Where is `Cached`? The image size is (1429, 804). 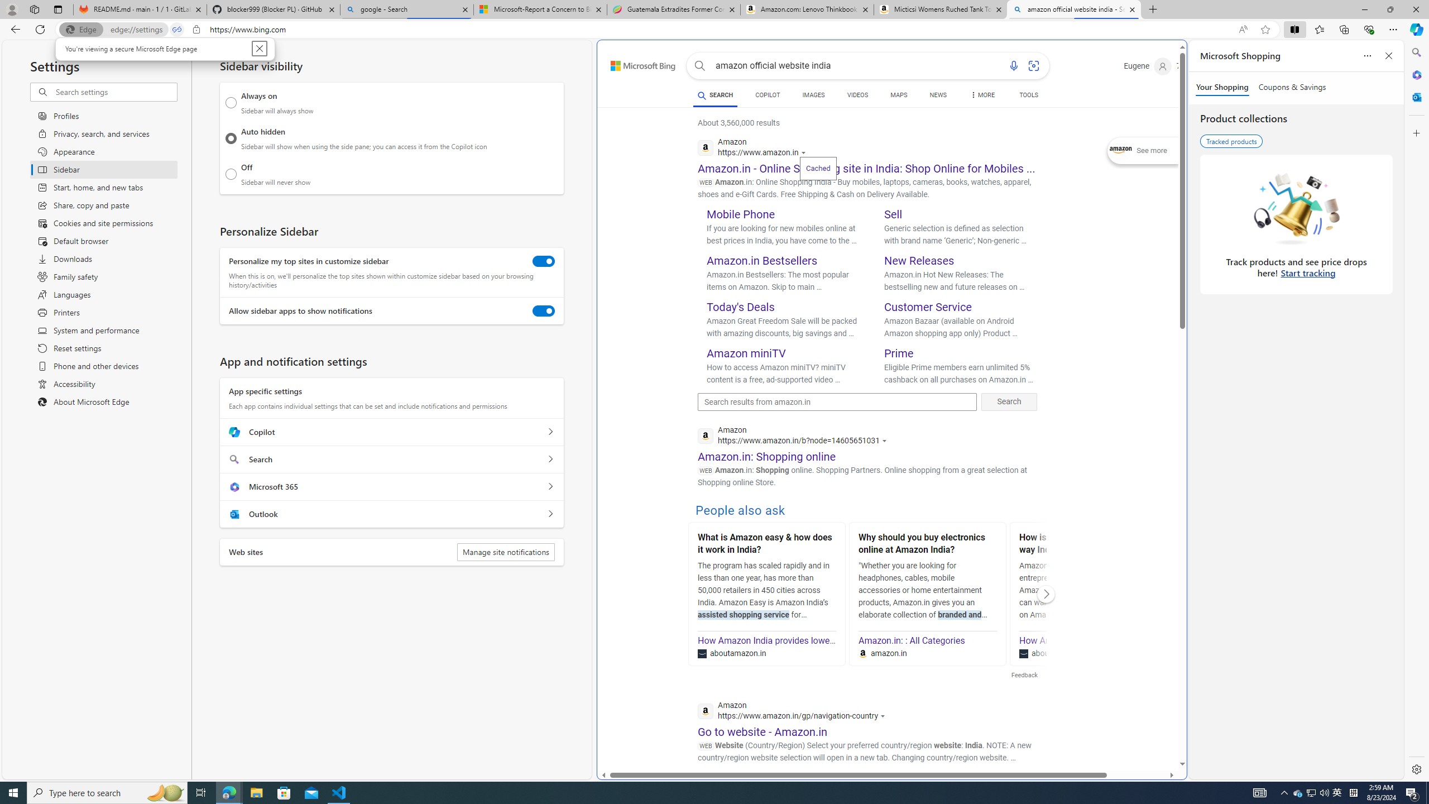 Cached is located at coordinates (818, 168).